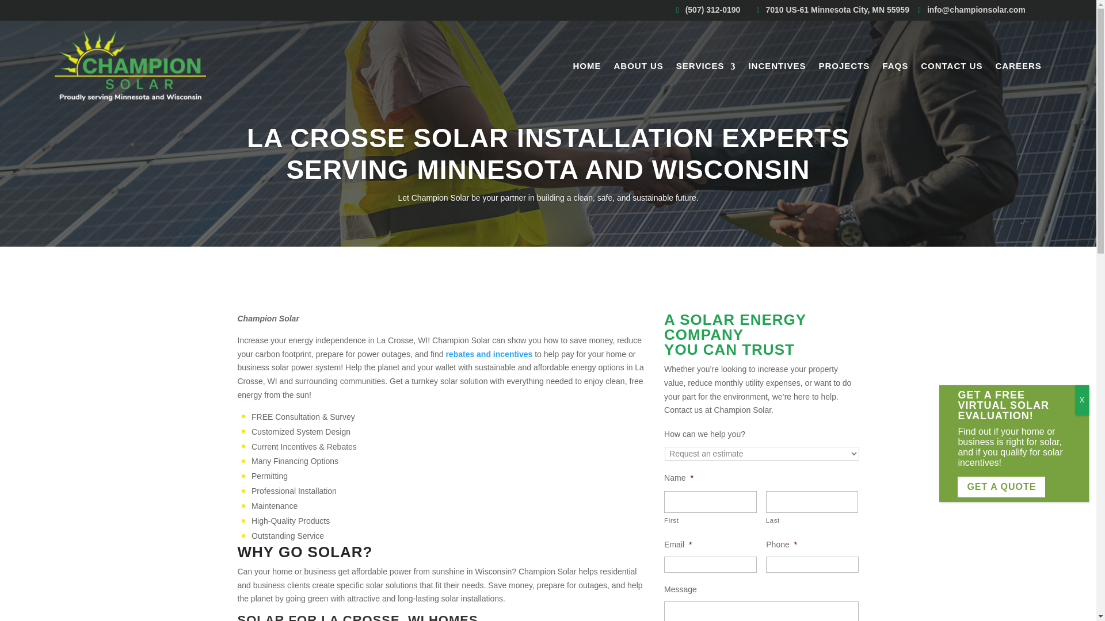 This screenshot has width=1105, height=621. What do you see at coordinates (837, 9) in the screenshot?
I see `7010 US-61 Minnesota City, MN 55959` at bounding box center [837, 9].